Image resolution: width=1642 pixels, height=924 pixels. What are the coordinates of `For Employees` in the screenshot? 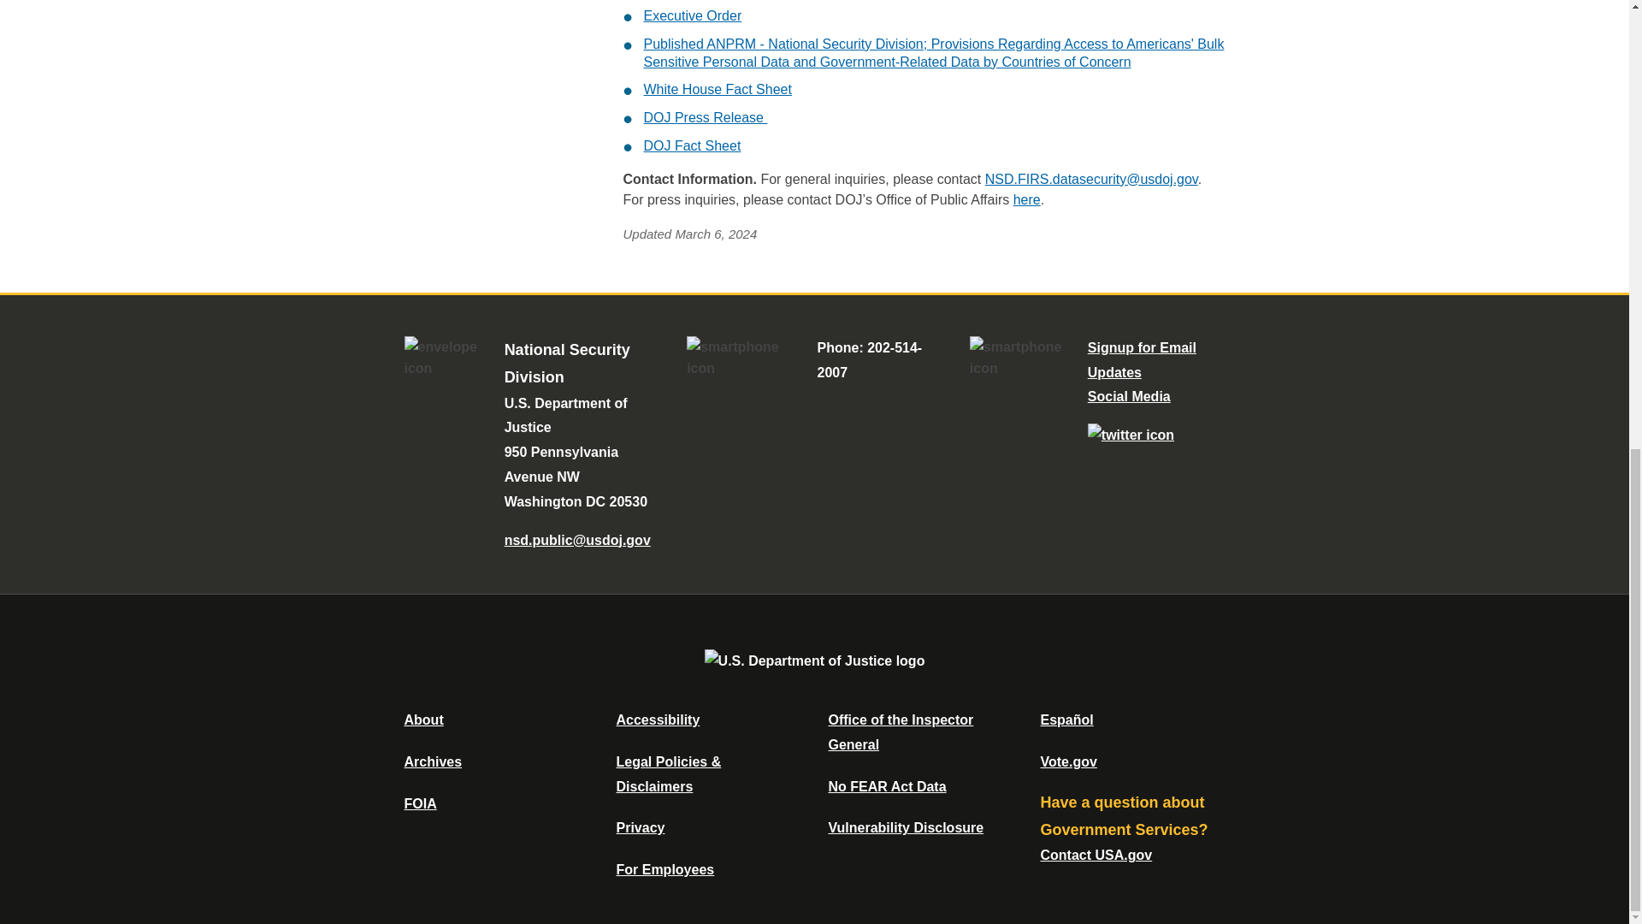 It's located at (665, 869).